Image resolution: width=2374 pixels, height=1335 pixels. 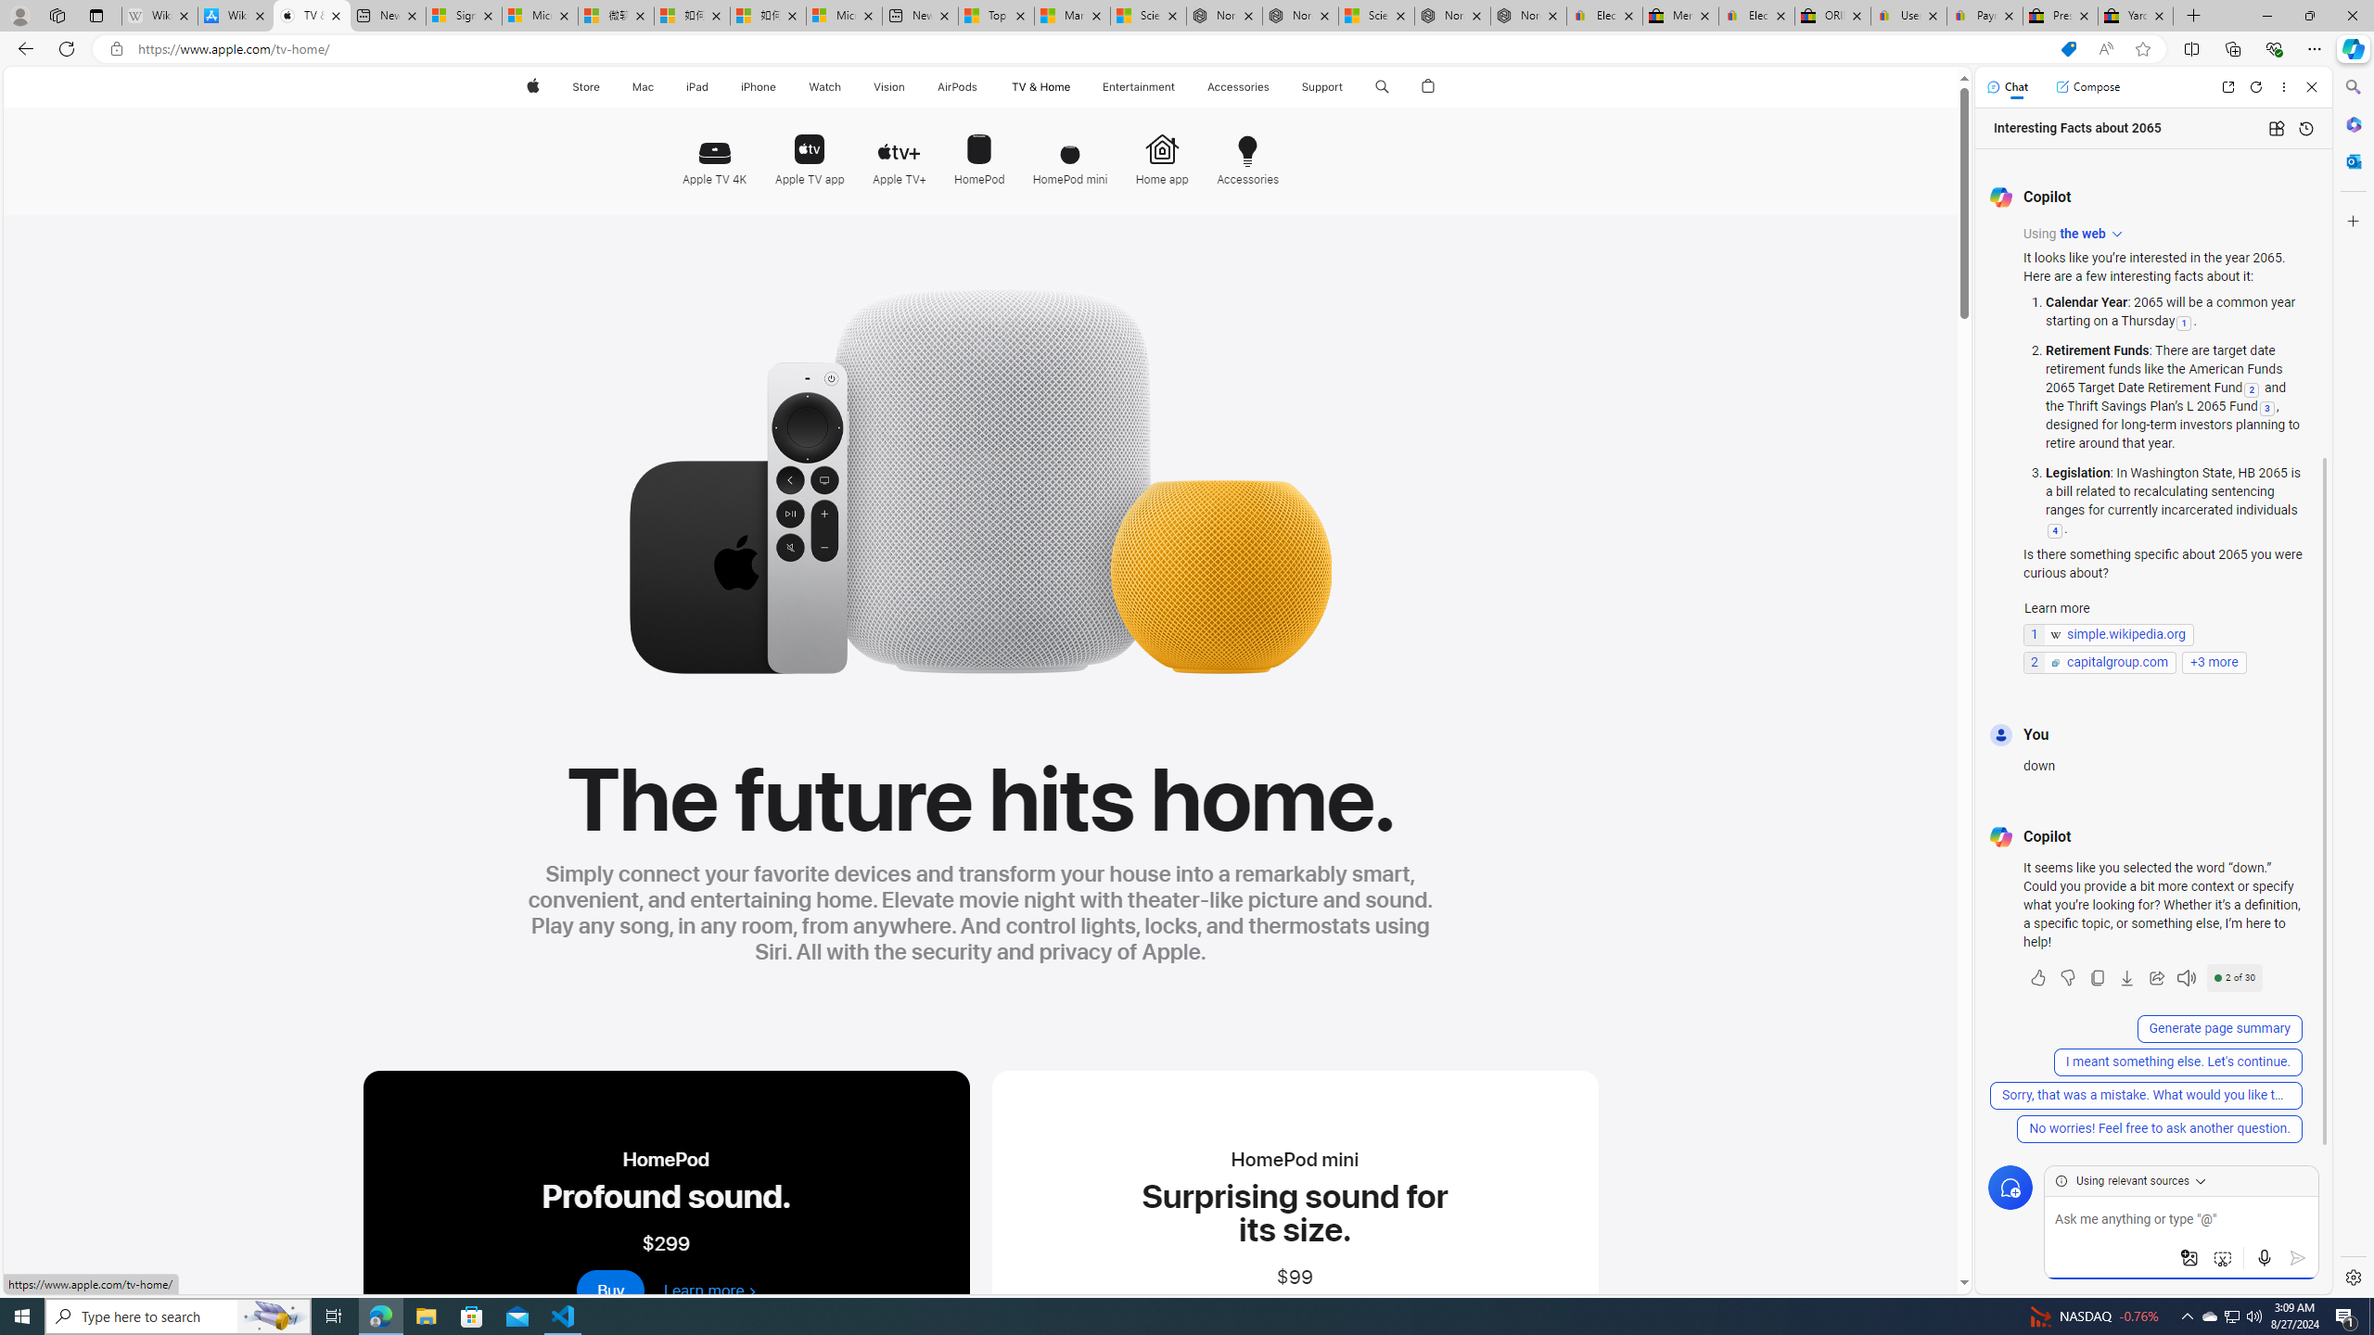 What do you see at coordinates (2087, 86) in the screenshot?
I see `Compose` at bounding box center [2087, 86].